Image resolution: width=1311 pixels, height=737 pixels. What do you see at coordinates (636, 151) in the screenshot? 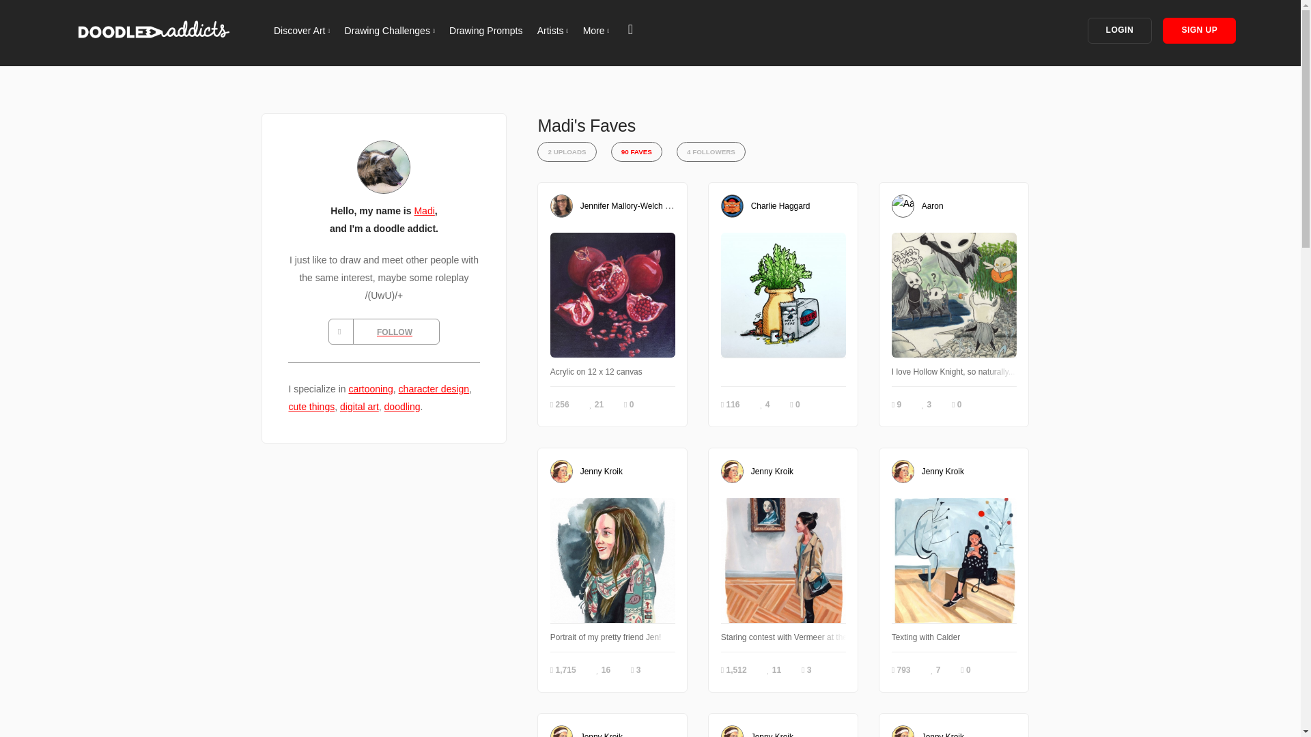
I see `90 FAVES` at bounding box center [636, 151].